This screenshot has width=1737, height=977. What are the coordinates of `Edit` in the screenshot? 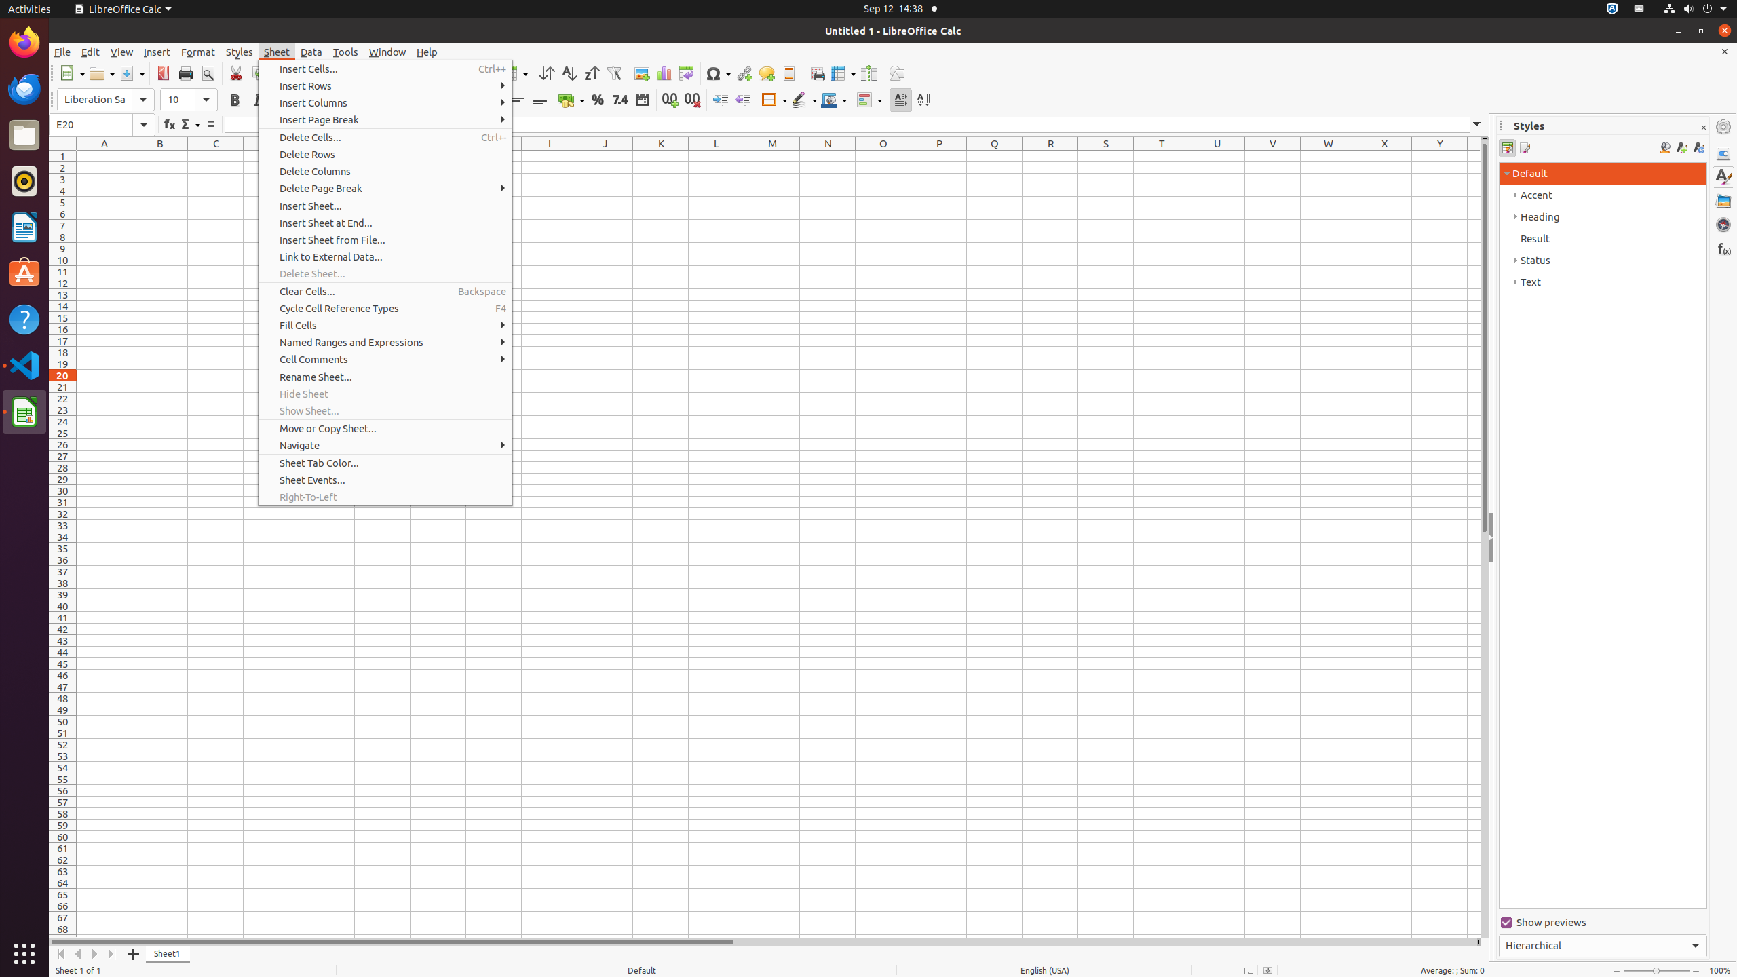 It's located at (91, 52).